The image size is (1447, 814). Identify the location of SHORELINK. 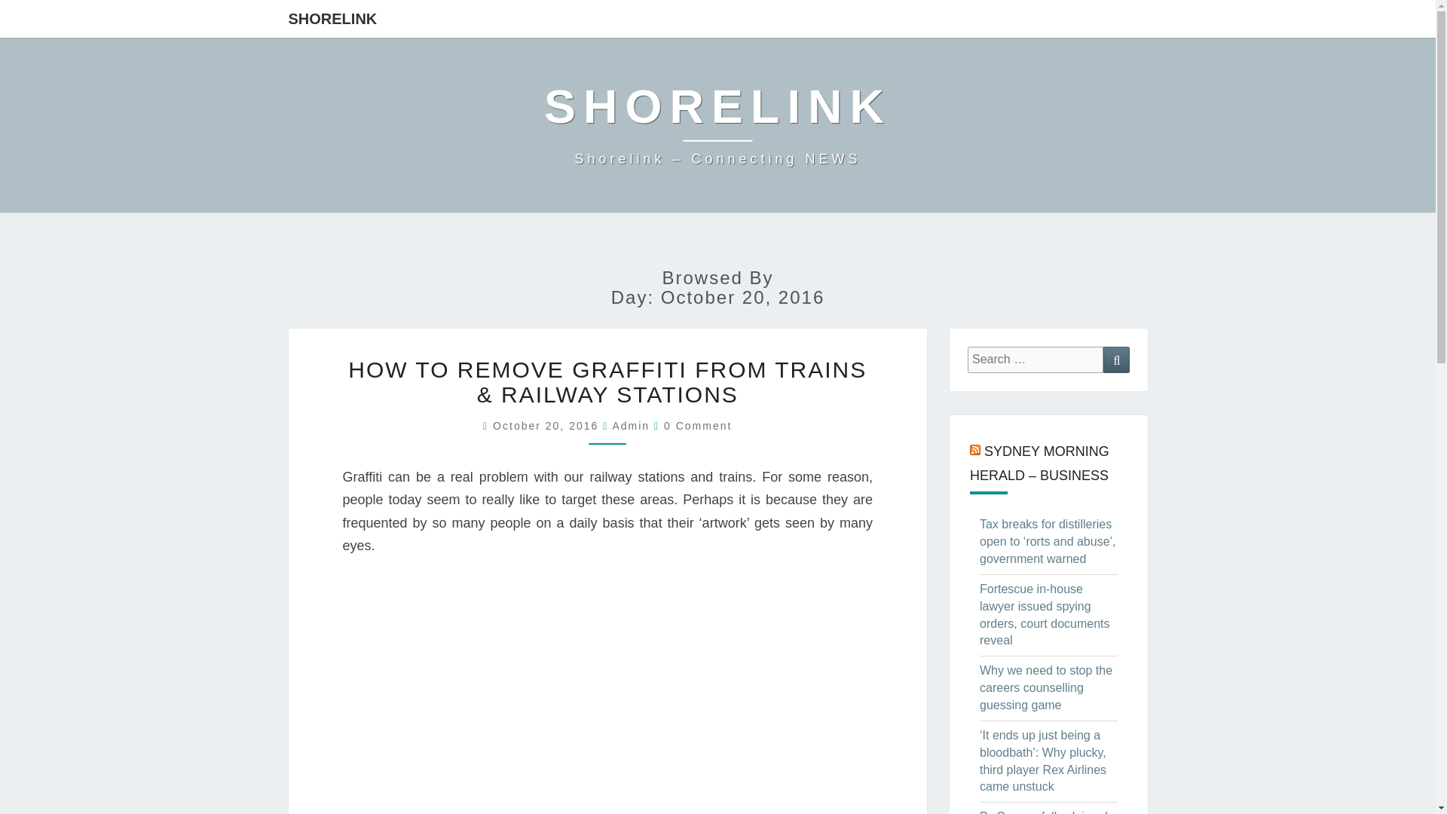
(333, 18).